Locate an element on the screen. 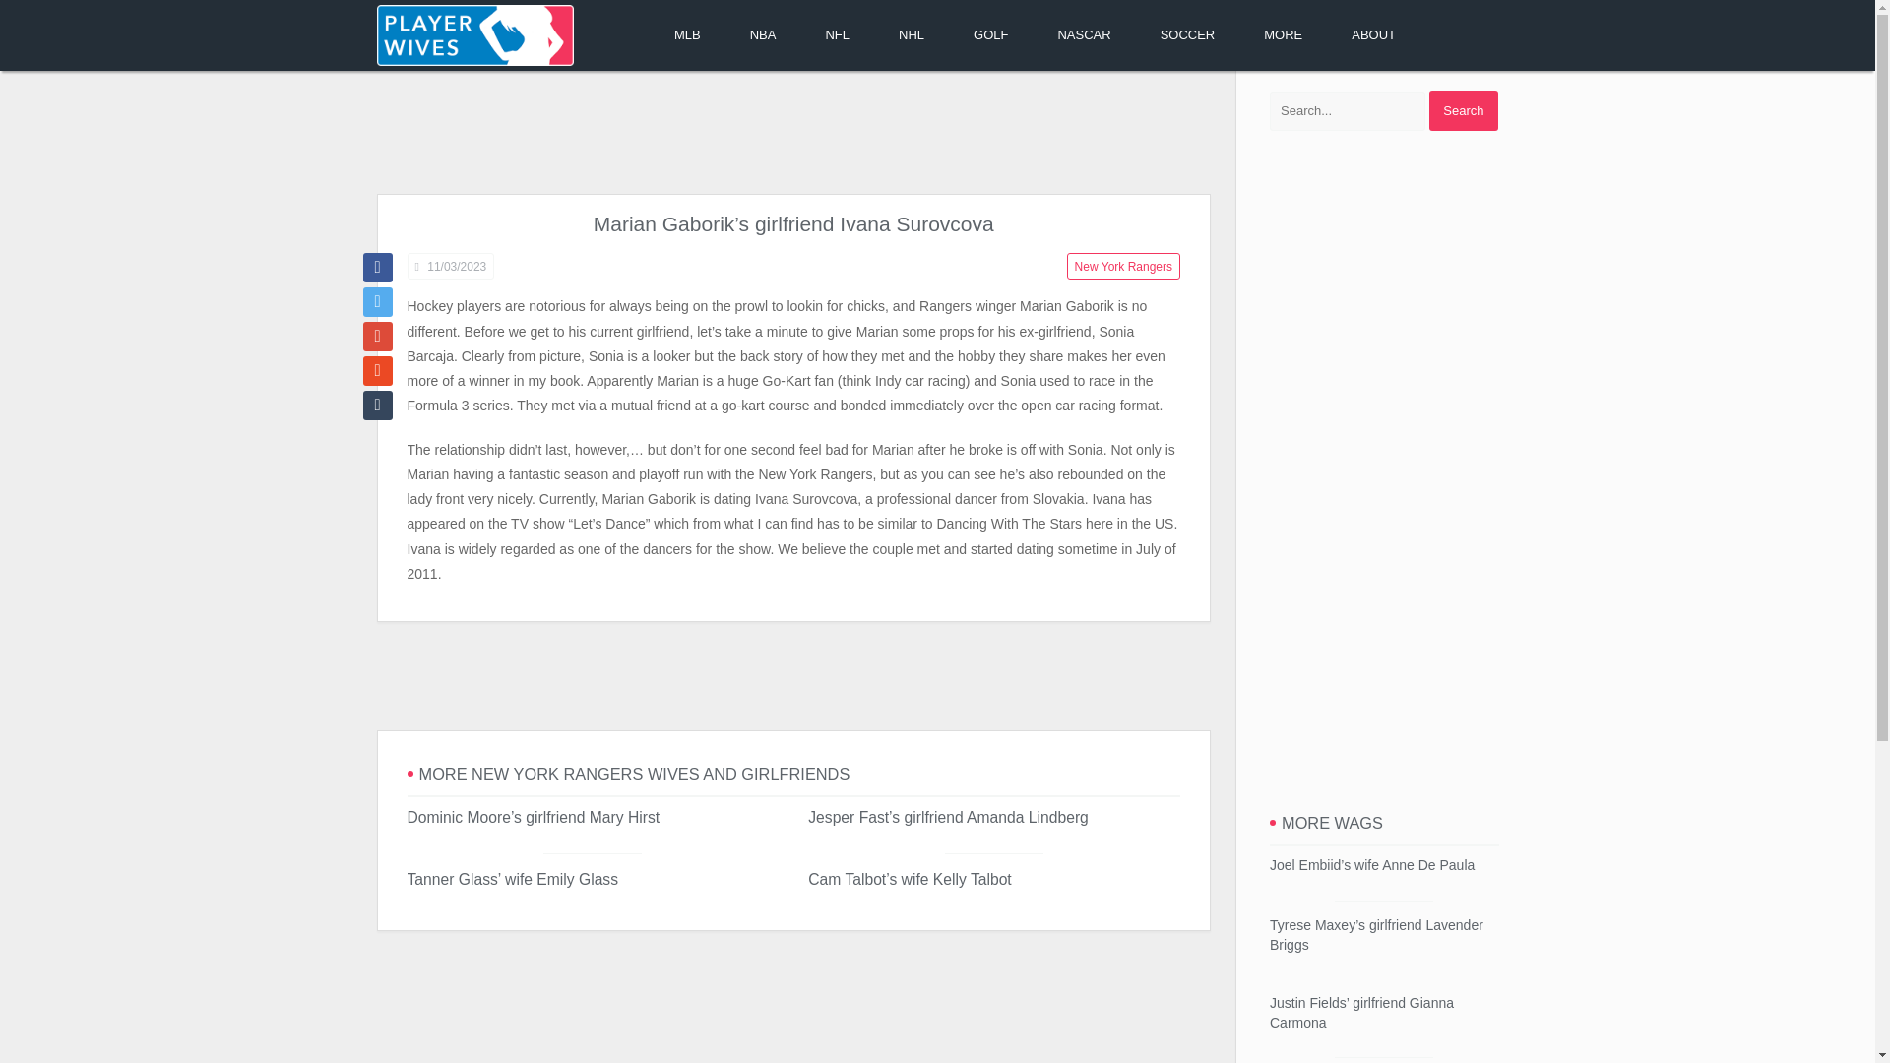 This screenshot has height=1063, width=1890. Soccer Wives is located at coordinates (1187, 35).